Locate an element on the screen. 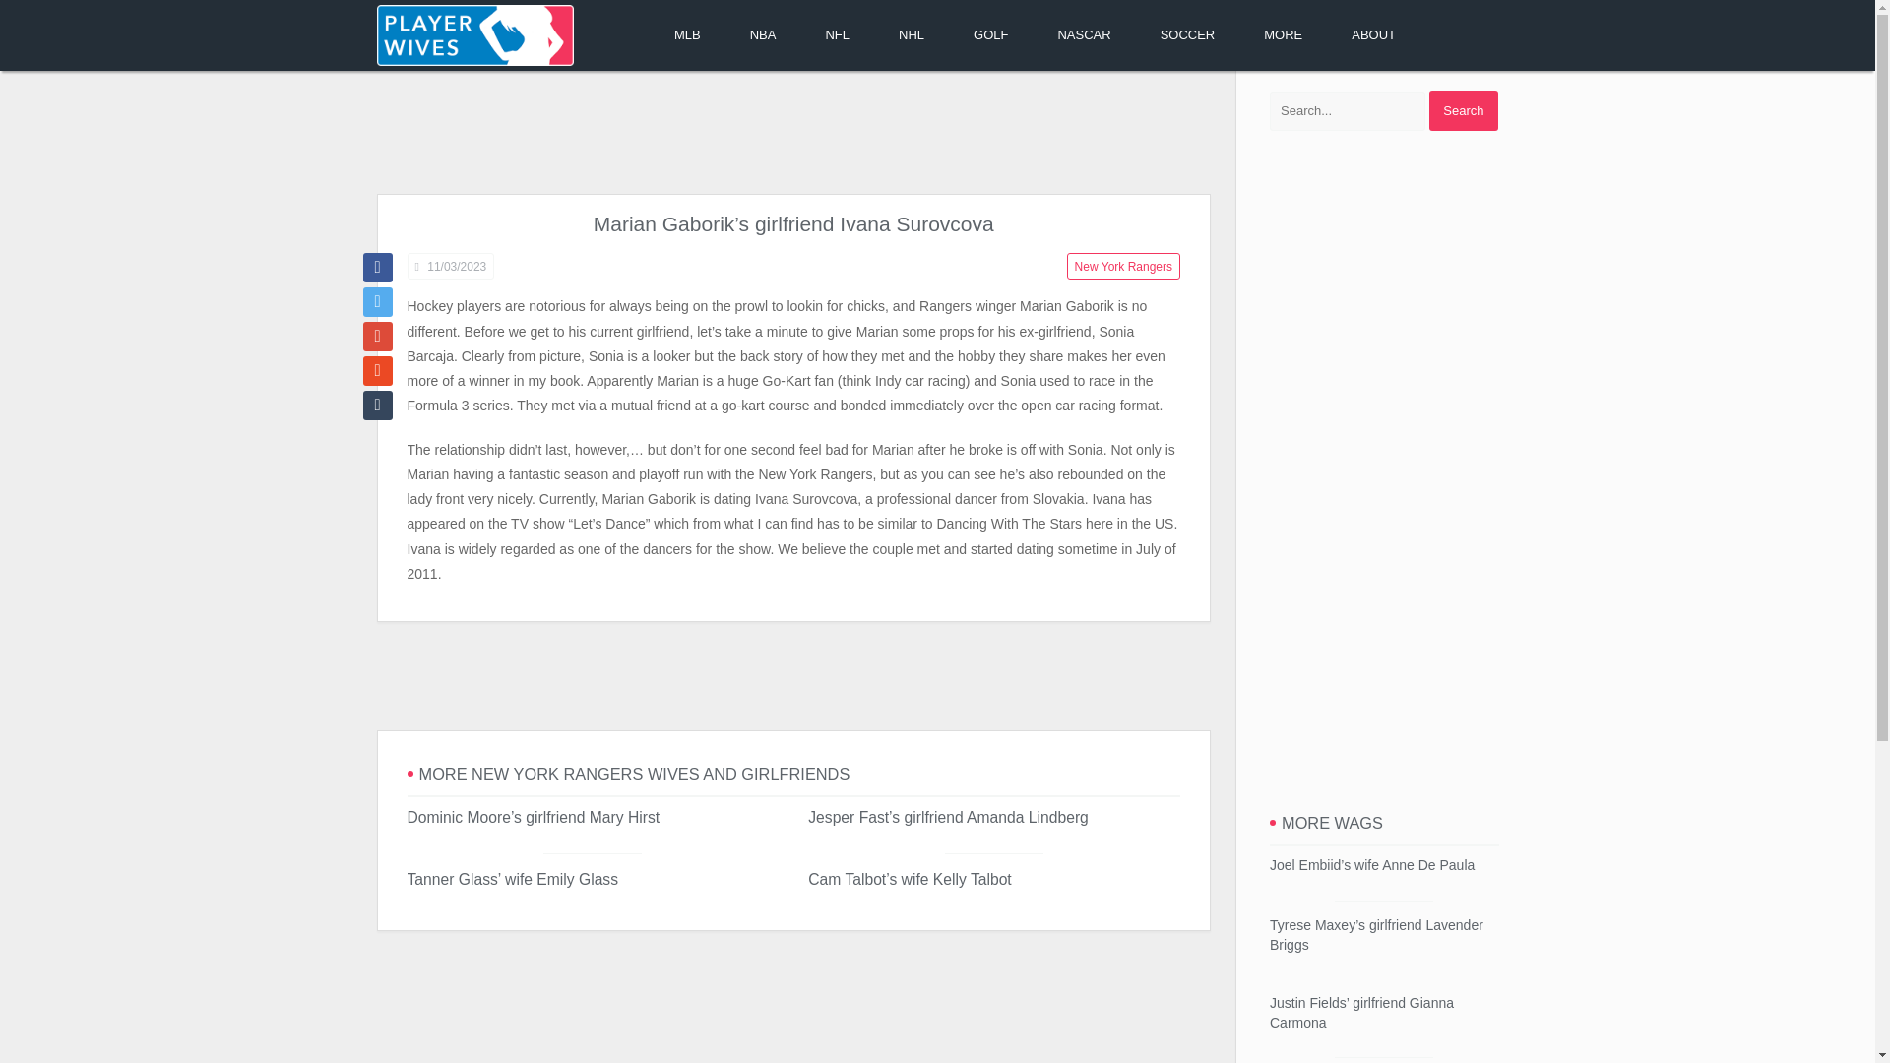 This screenshot has height=1063, width=1890. Soccer Wives is located at coordinates (1187, 35).